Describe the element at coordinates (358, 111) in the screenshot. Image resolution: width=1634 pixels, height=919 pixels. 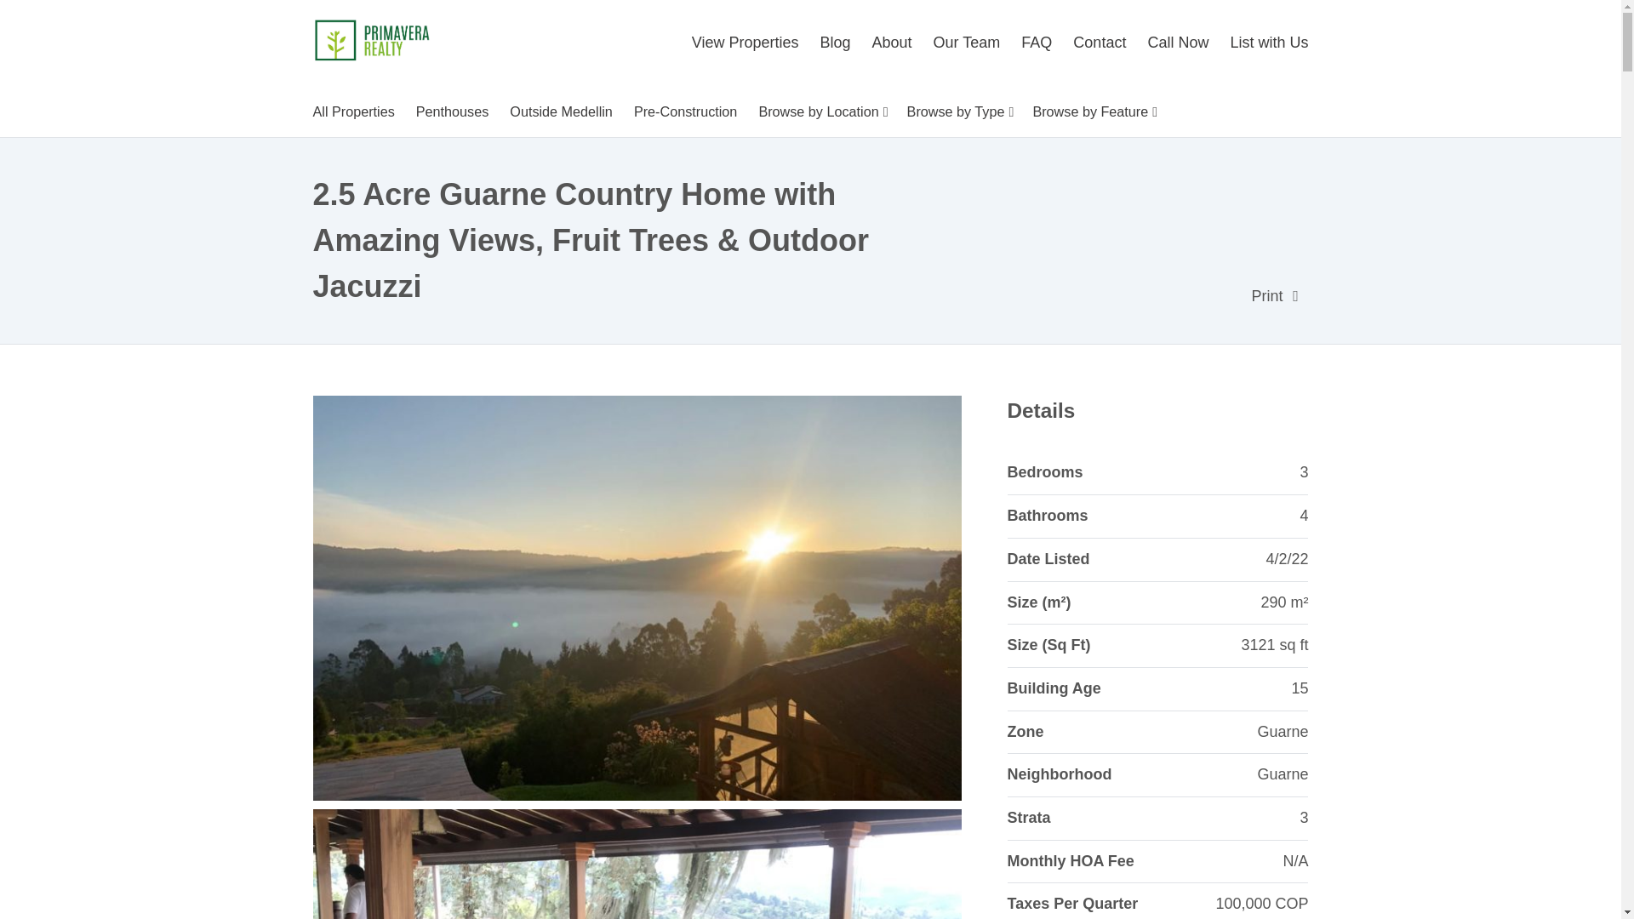
I see `All Properties` at that location.